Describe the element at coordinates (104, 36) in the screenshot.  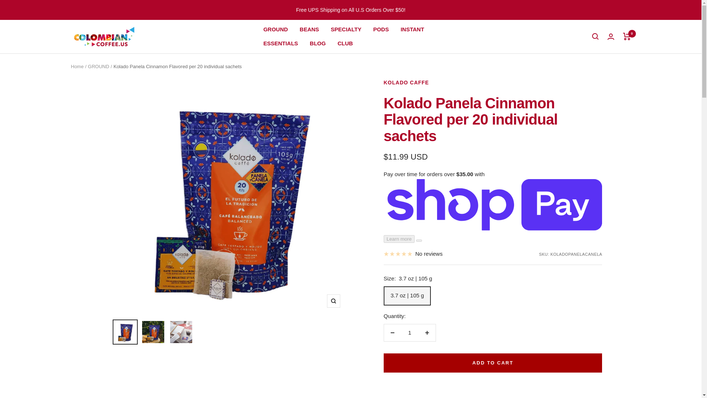
I see `colombiancoffeeus` at that location.